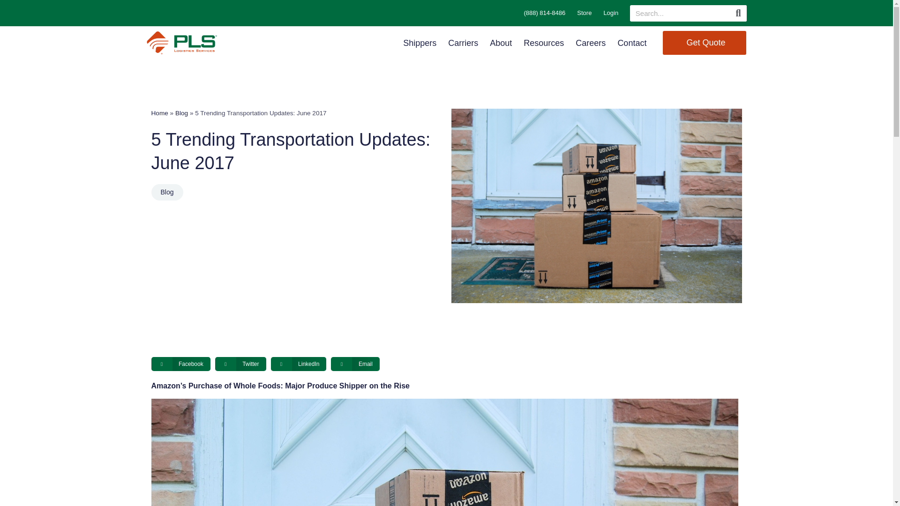  What do you see at coordinates (501, 43) in the screenshot?
I see `About` at bounding box center [501, 43].